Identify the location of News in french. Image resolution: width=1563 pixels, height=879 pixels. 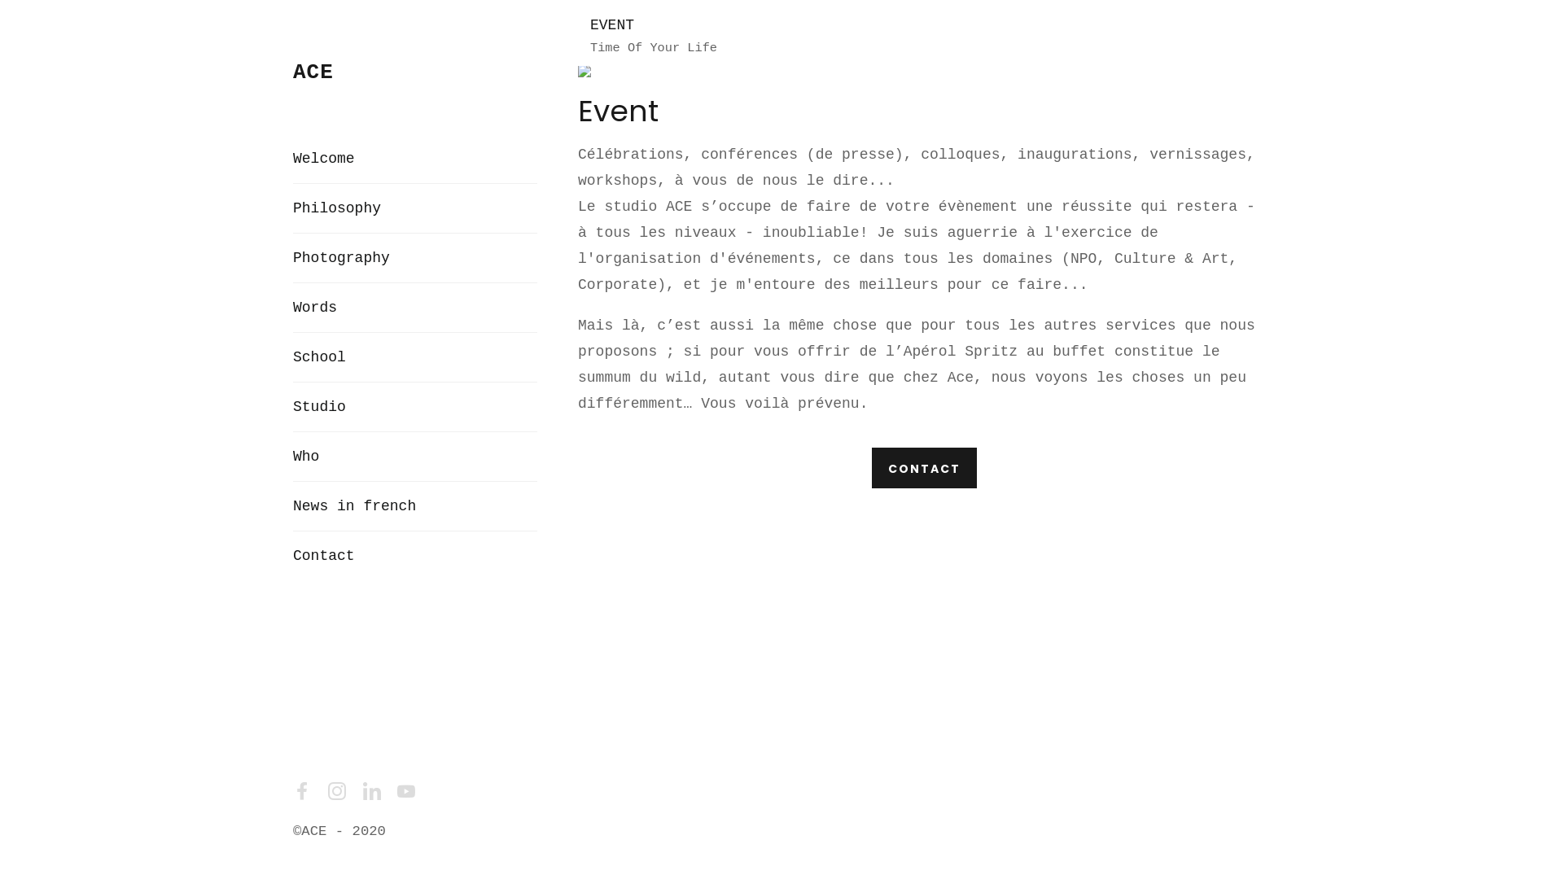
(415, 506).